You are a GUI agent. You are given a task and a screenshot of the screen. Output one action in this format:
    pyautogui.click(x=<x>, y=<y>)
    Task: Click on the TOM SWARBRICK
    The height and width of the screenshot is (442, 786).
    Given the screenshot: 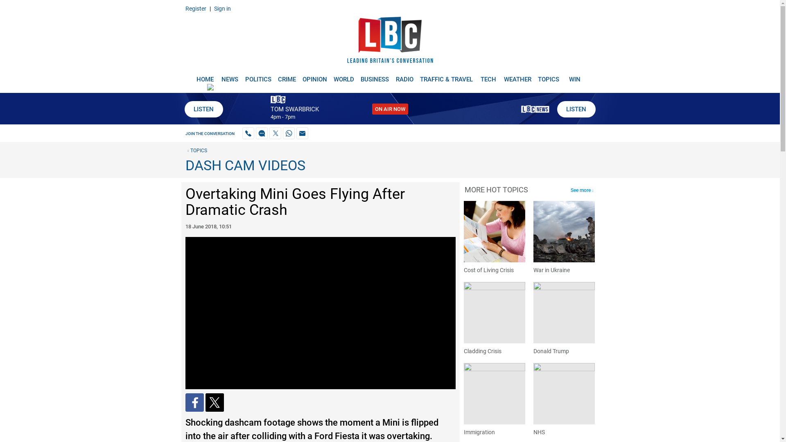 What is the action you would take?
    pyautogui.click(x=294, y=109)
    